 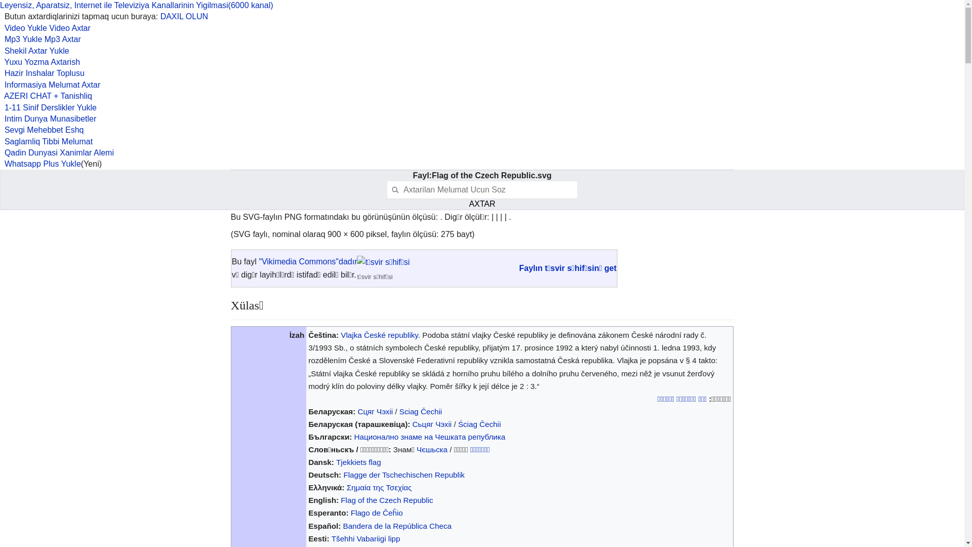 I want to click on   Yuxu Yozma Axtarish, so click(x=40, y=62).